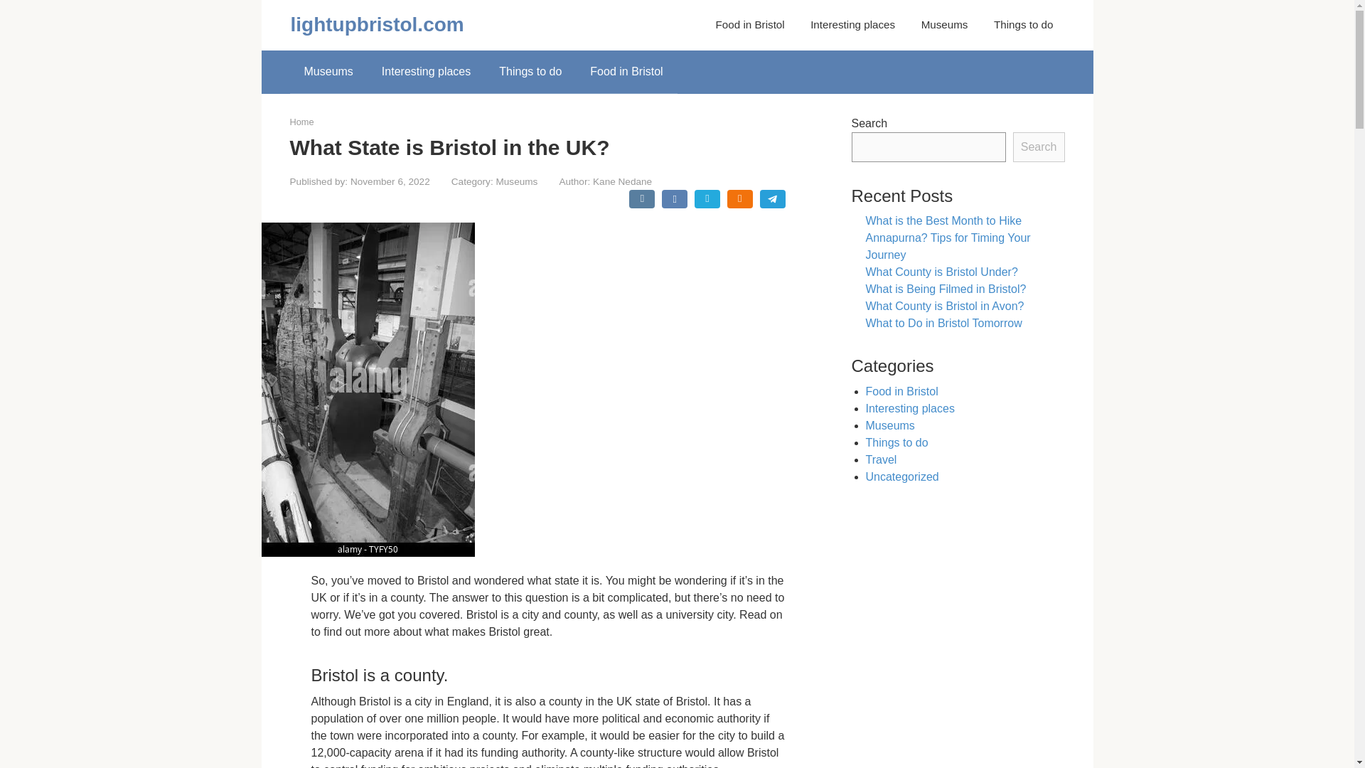  I want to click on lightupbristol.com, so click(377, 24).